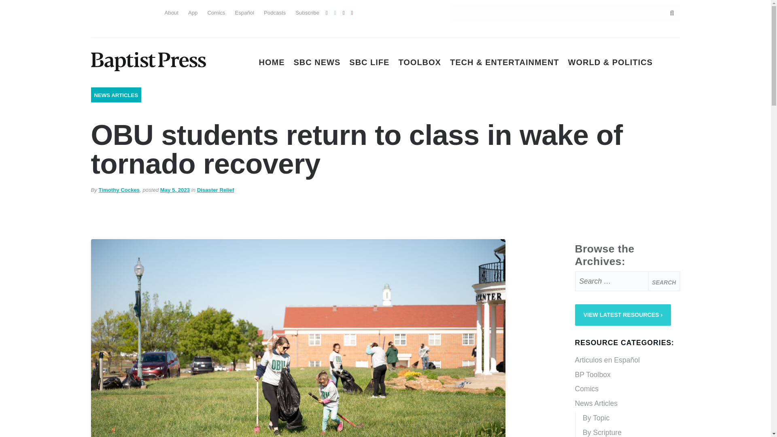  What do you see at coordinates (171, 12) in the screenshot?
I see `About` at bounding box center [171, 12].